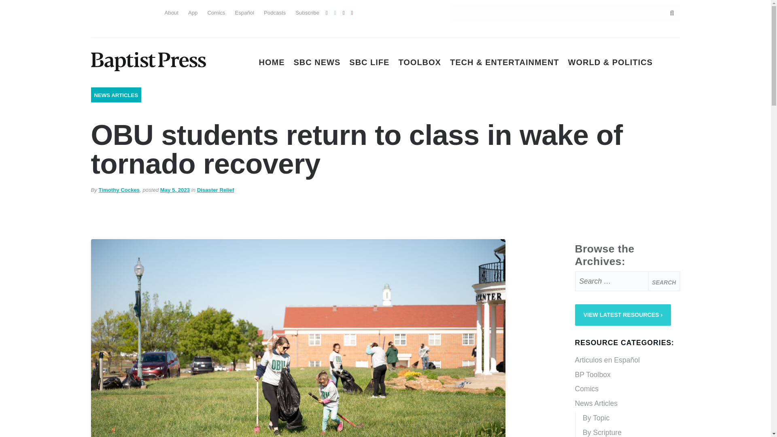  What do you see at coordinates (171, 12) in the screenshot?
I see `About` at bounding box center [171, 12].